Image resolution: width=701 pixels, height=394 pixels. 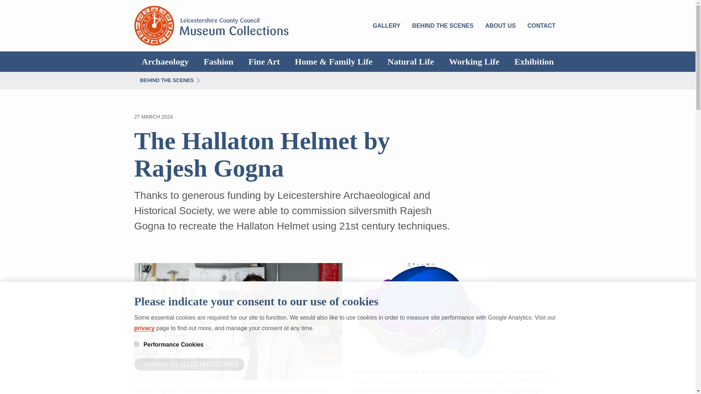 What do you see at coordinates (541, 25) in the screenshot?
I see `CONTACT` at bounding box center [541, 25].